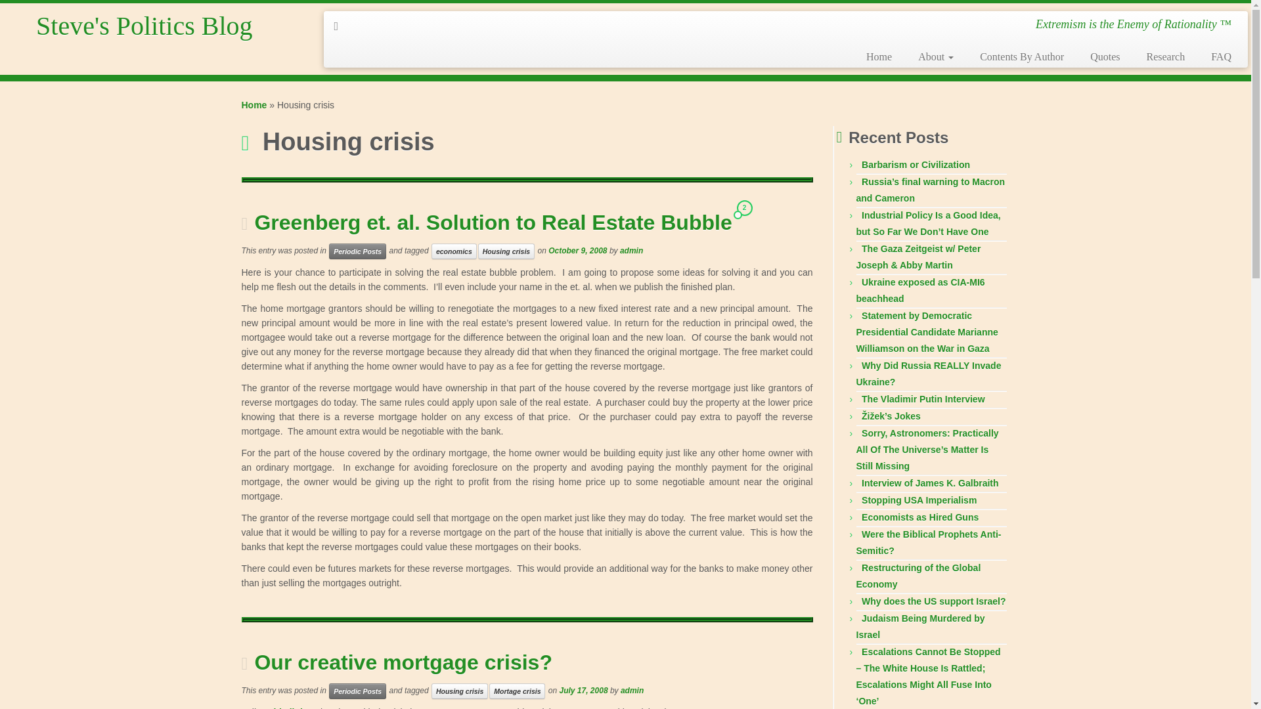 Image resolution: width=1261 pixels, height=709 pixels. Describe the element at coordinates (255, 105) in the screenshot. I see `Home` at that location.